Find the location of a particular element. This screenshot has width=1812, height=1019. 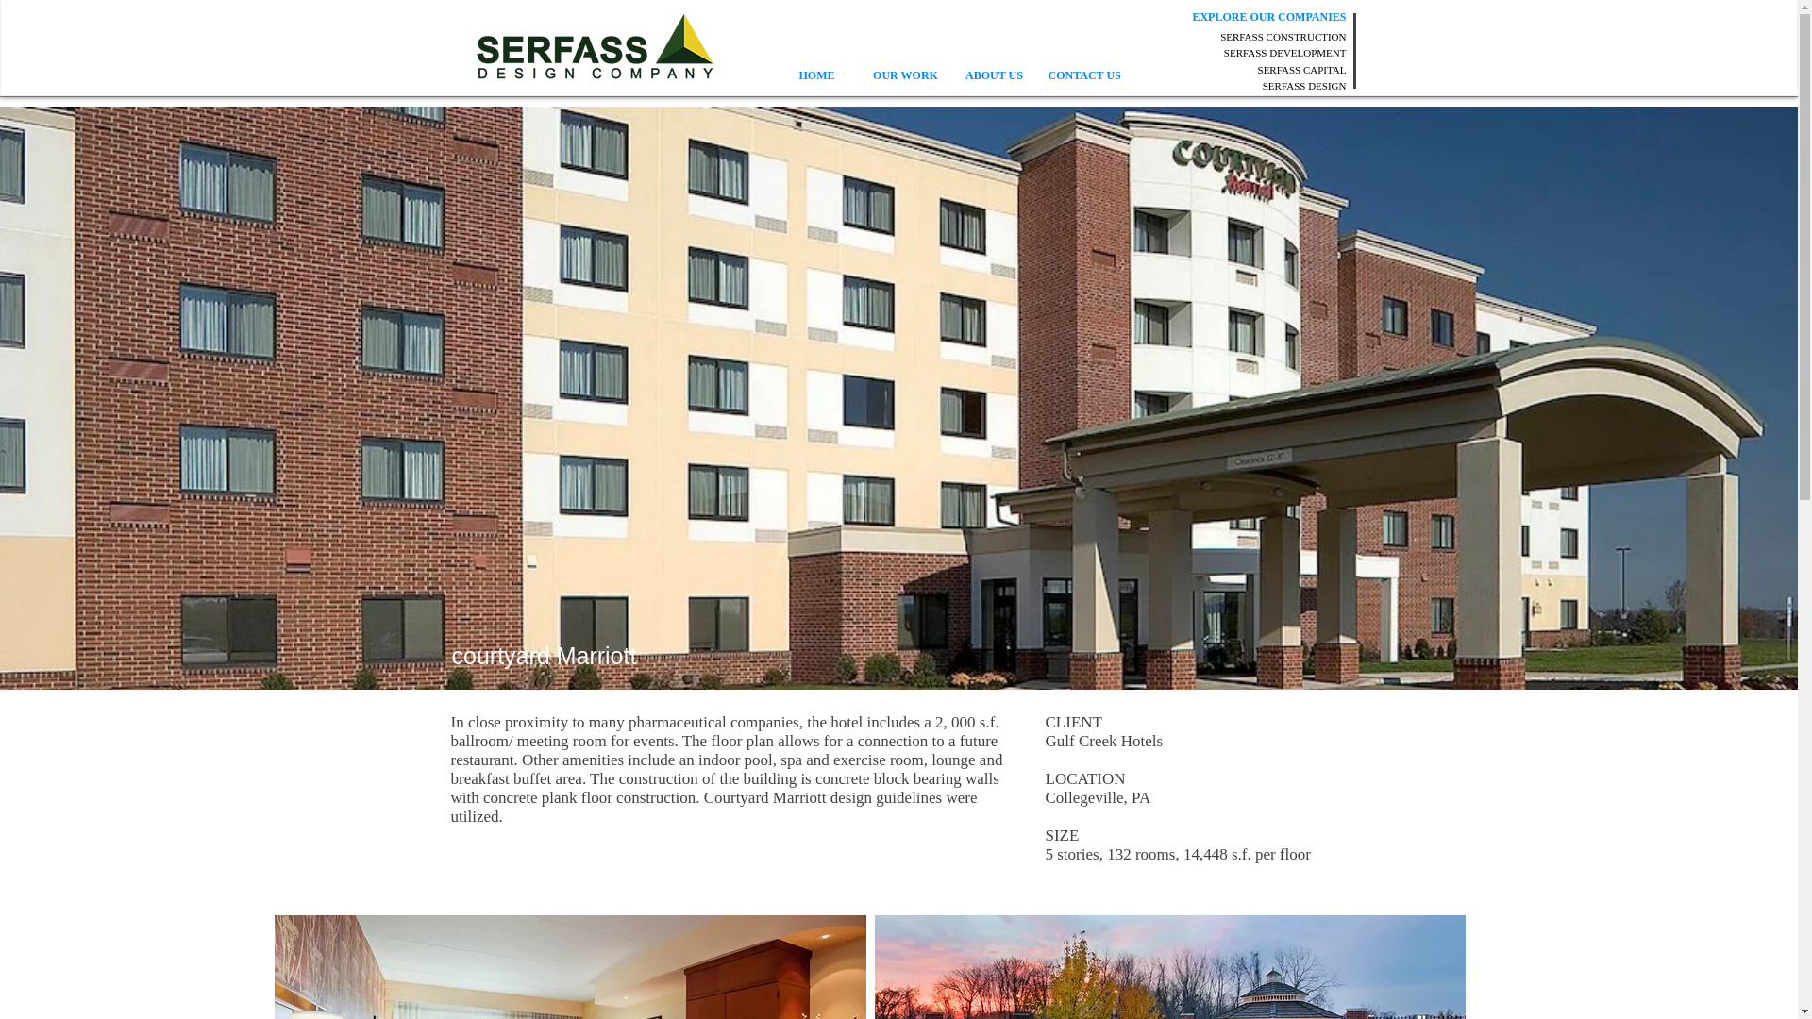

ABOUT US is located at coordinates (994, 75).